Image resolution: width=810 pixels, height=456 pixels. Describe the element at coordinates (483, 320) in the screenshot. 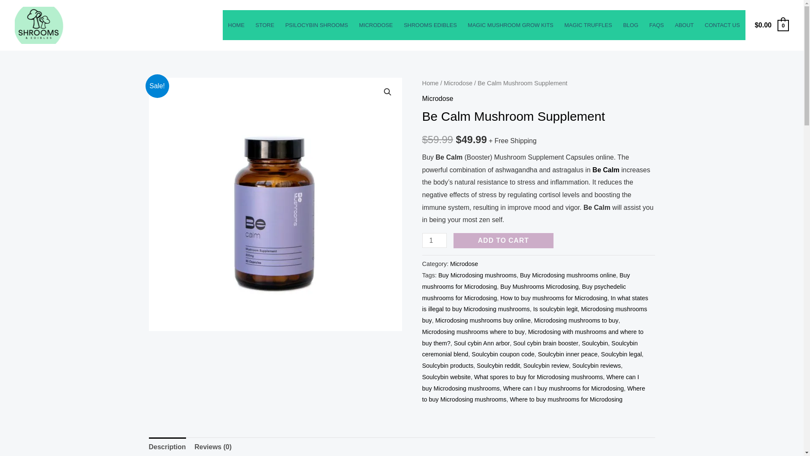

I see `Microdosing mushrooms buy online` at that location.